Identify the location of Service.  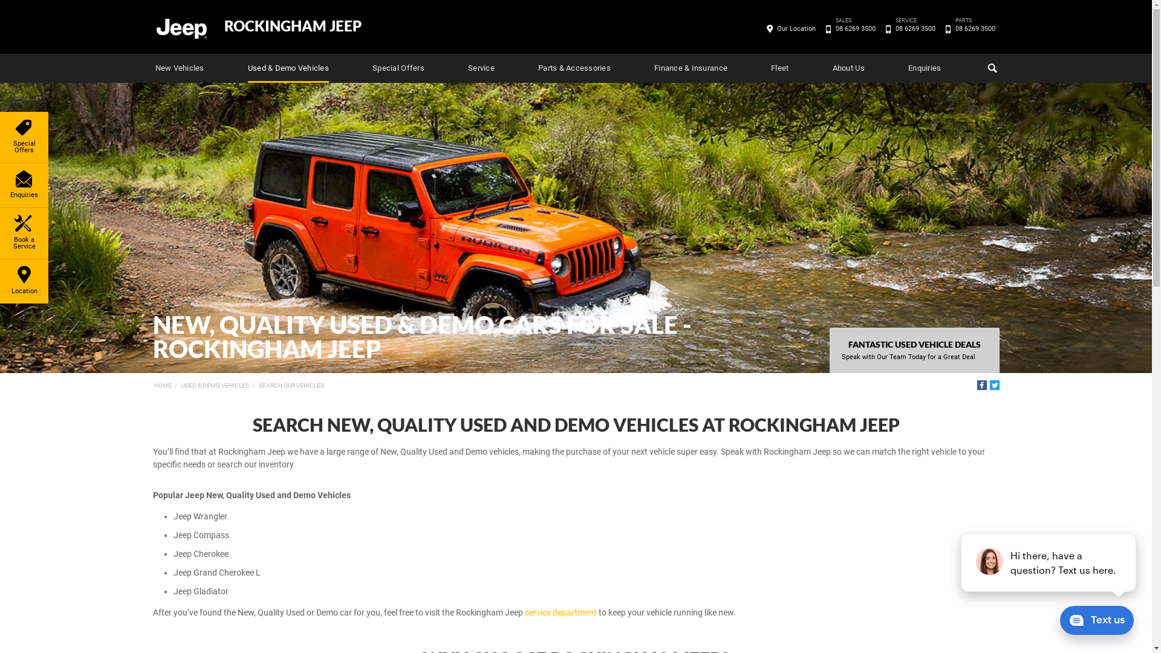
(481, 68).